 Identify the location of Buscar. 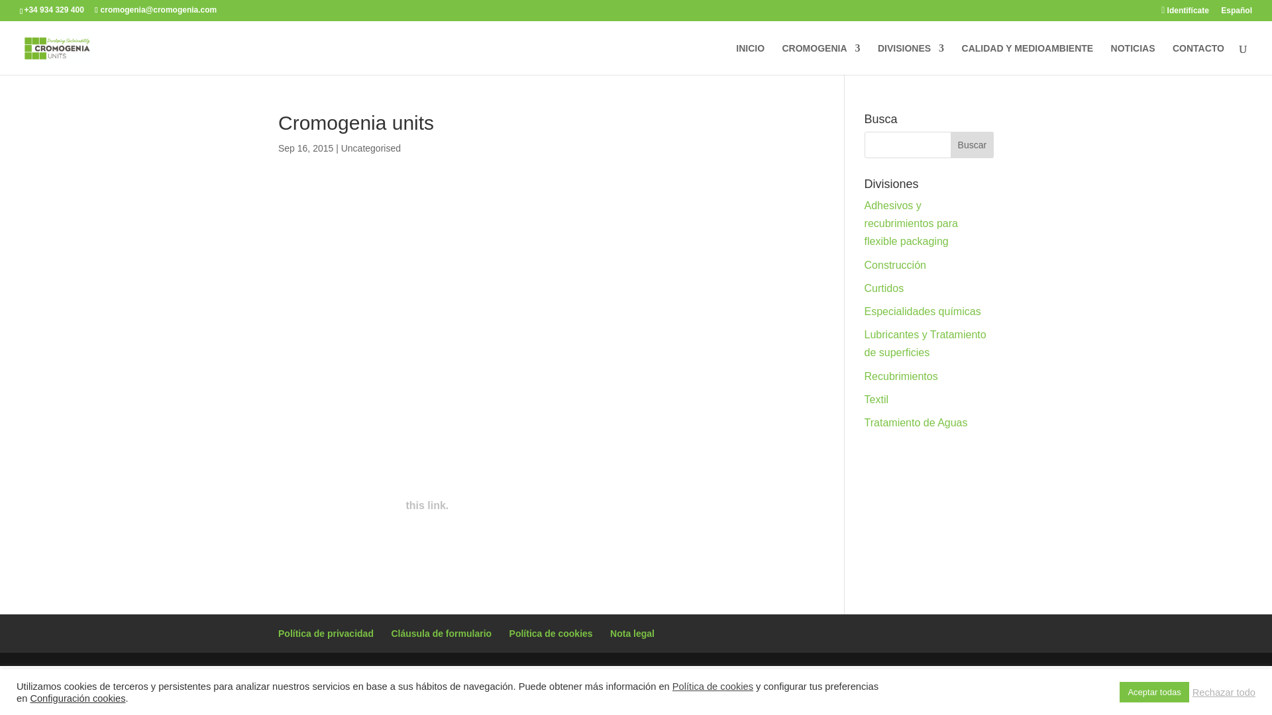
(971, 144).